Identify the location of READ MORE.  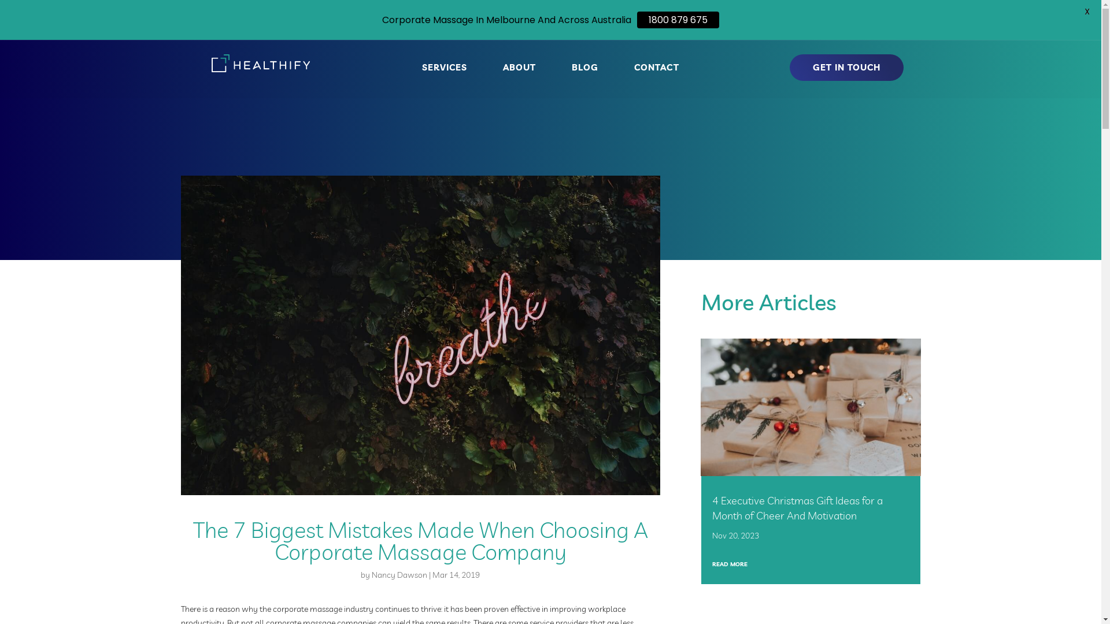
(730, 564).